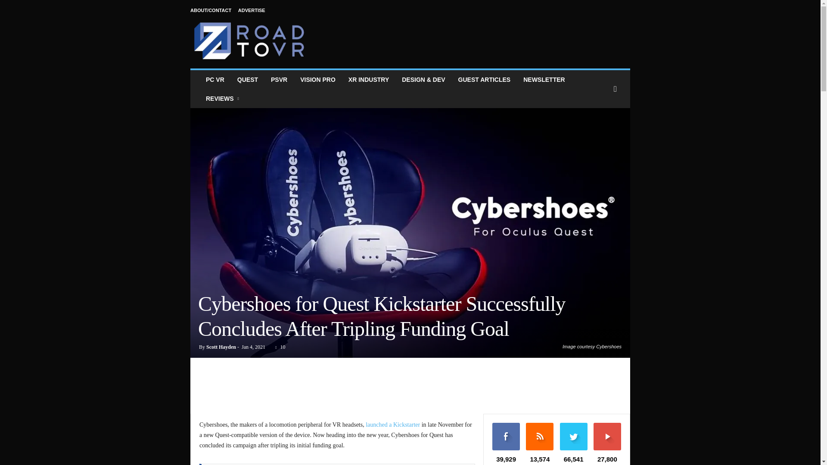  Describe the element at coordinates (221, 347) in the screenshot. I see `Scott Hayden` at that location.